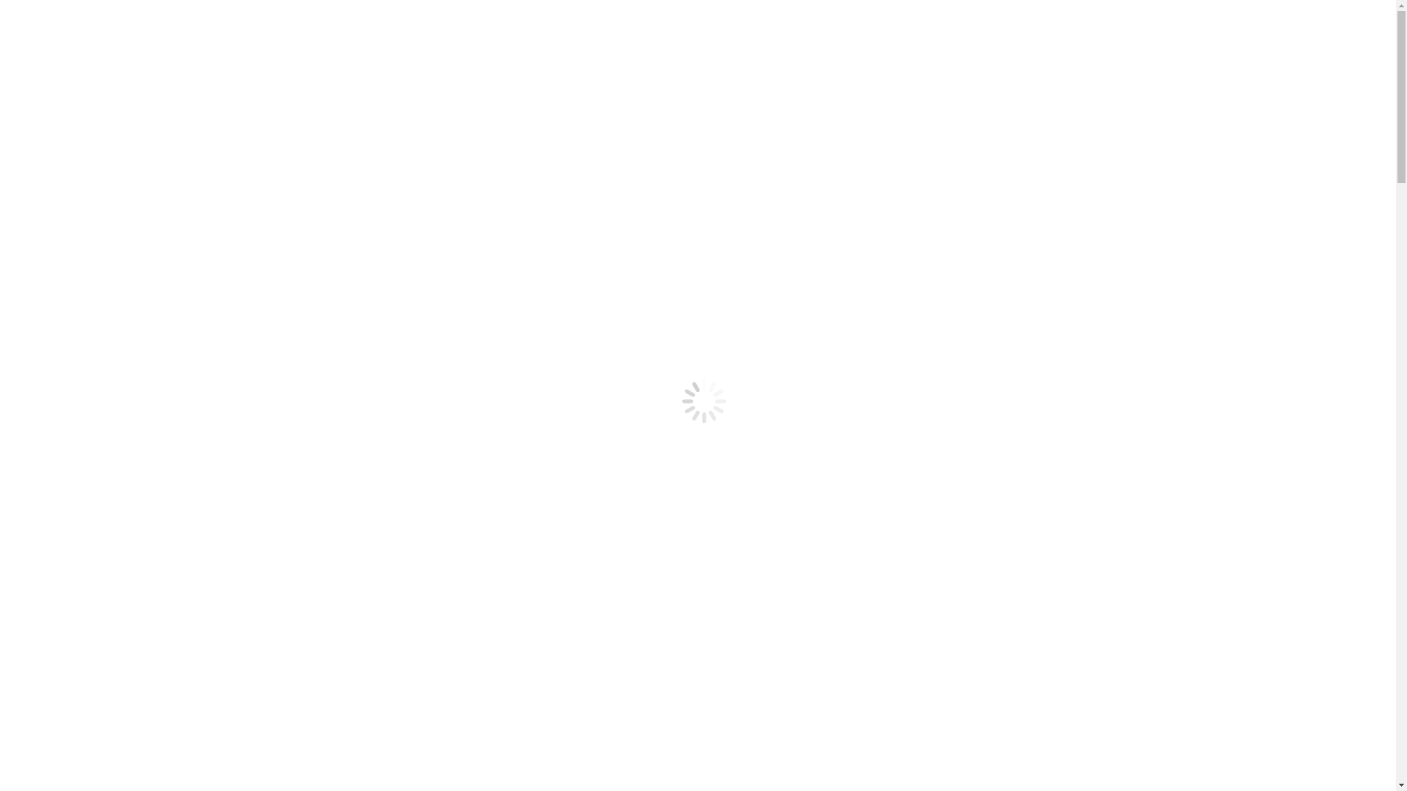 This screenshot has width=1407, height=791. Describe the element at coordinates (89, 464) in the screenshot. I see `entreprises` at that location.